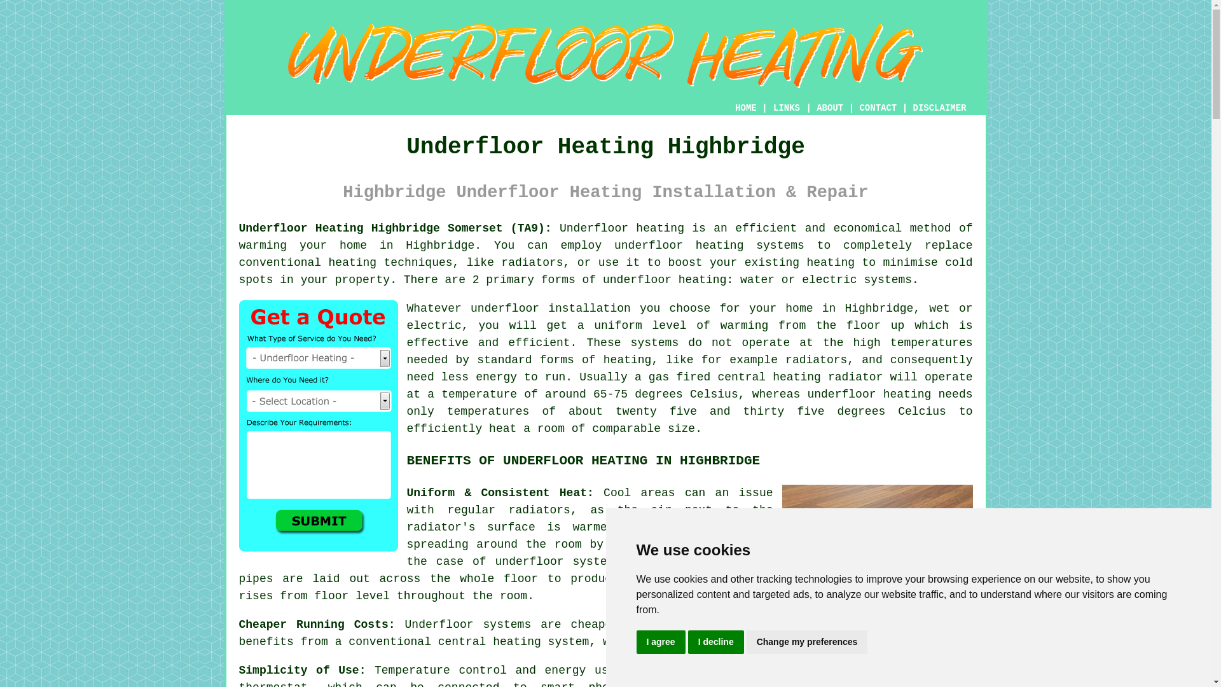 Image resolution: width=1221 pixels, height=687 pixels. Describe the element at coordinates (745, 108) in the screenshot. I see `HOME` at that location.